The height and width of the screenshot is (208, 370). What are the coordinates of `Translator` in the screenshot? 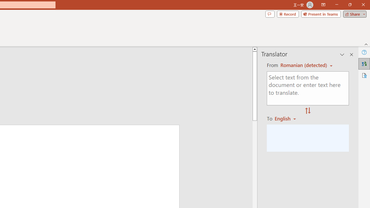 It's located at (364, 64).